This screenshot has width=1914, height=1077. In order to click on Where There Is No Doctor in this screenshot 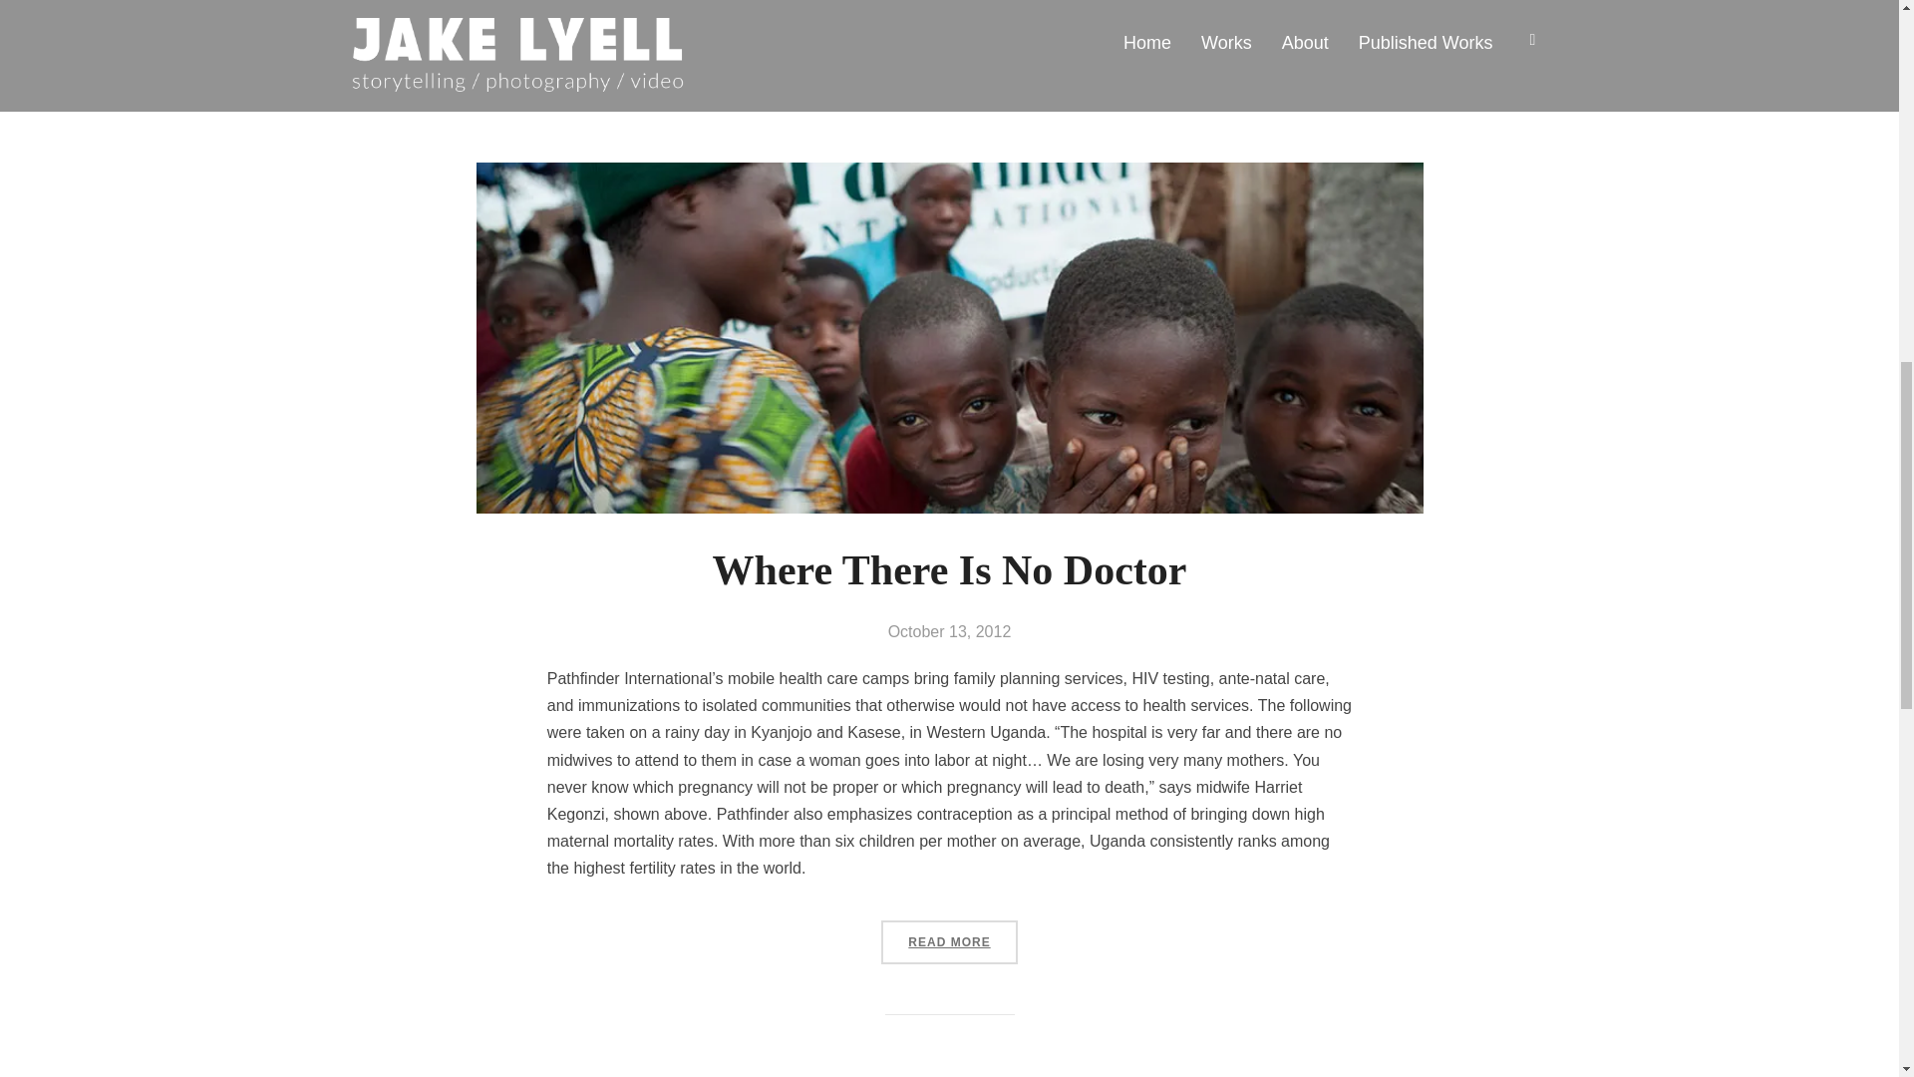, I will do `click(949, 570)`.